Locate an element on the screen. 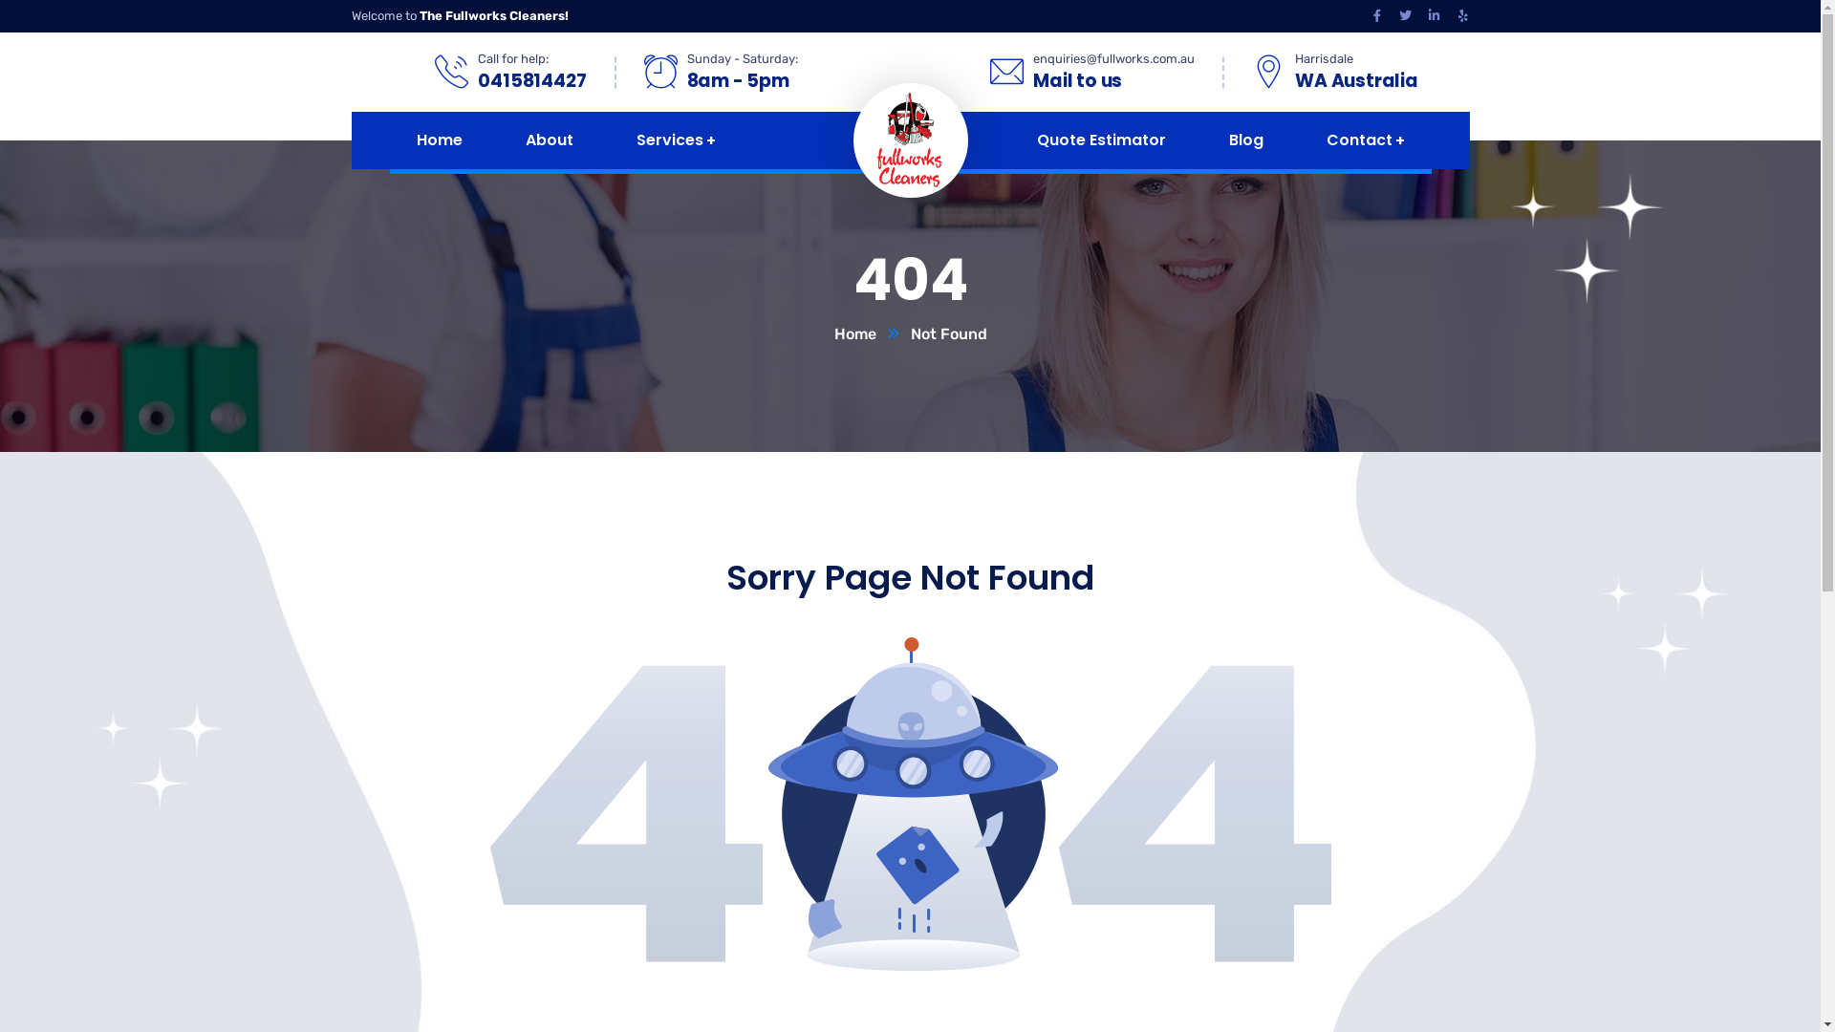 This screenshot has height=1032, width=1835. Quote Estimator is located at coordinates (1101, 140).